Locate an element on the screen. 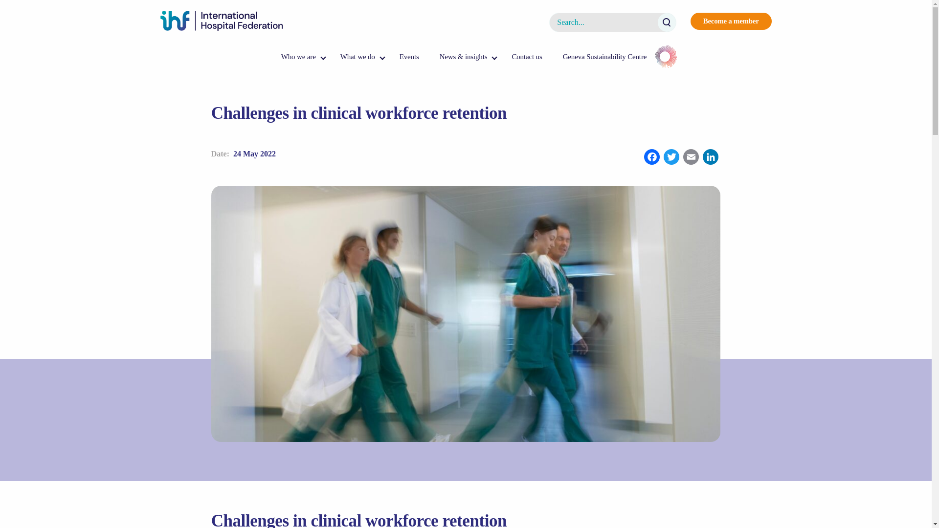 This screenshot has width=939, height=528. Twitter is located at coordinates (671, 158).